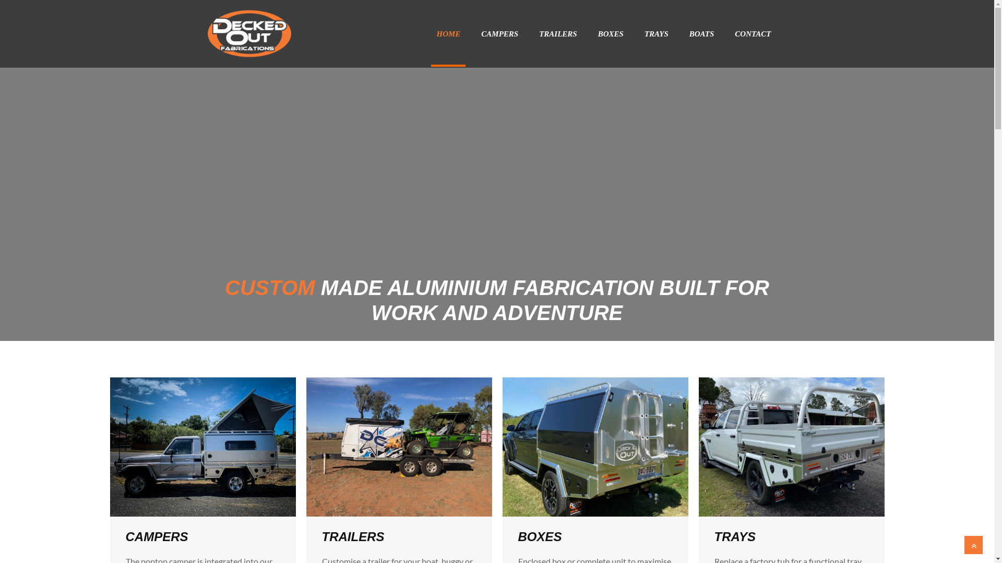 This screenshot has height=563, width=1002. What do you see at coordinates (735, 530) in the screenshot?
I see `TRAYS` at bounding box center [735, 530].